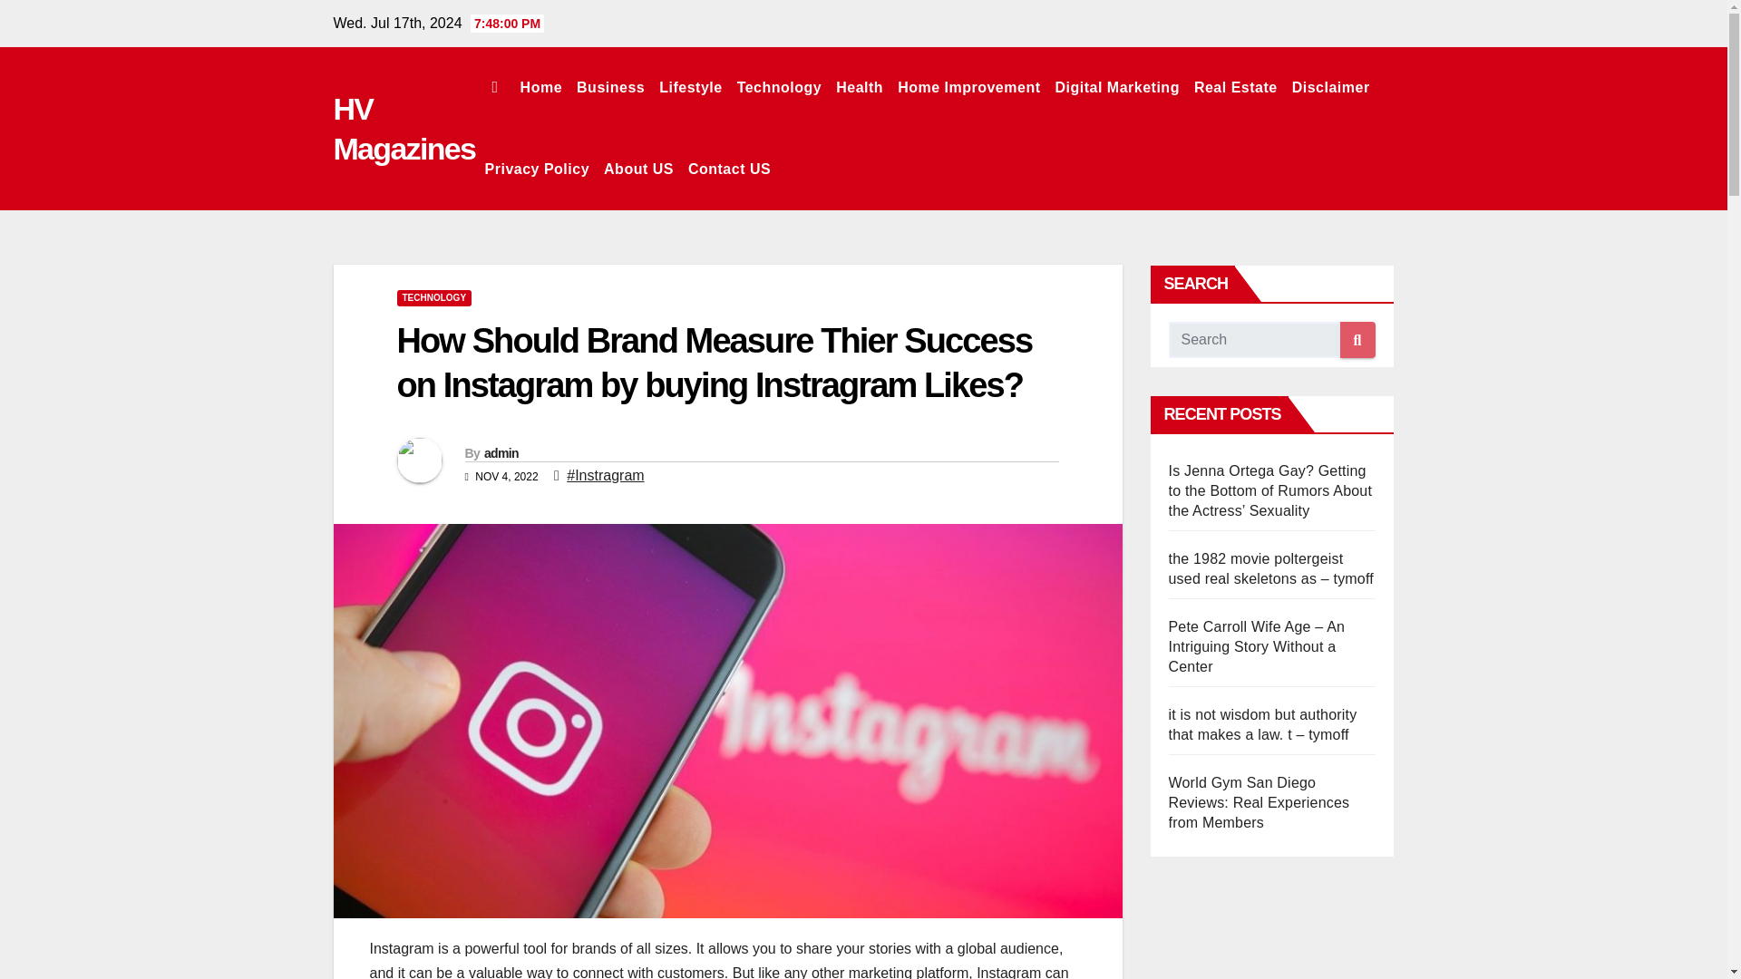 The width and height of the screenshot is (1741, 979). I want to click on Lifestyle, so click(690, 87).